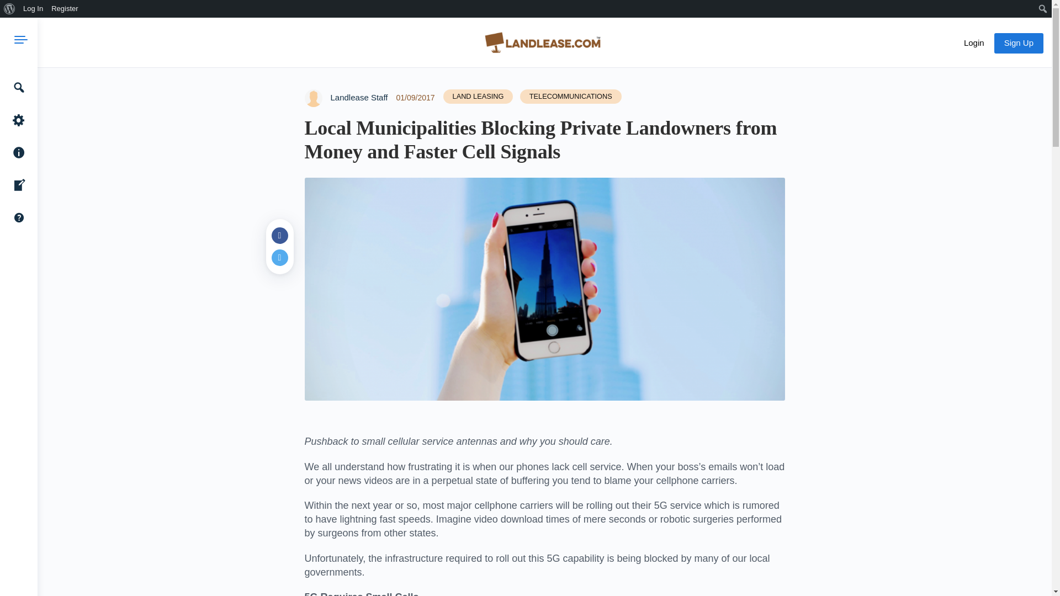 The width and height of the screenshot is (1060, 596). What do you see at coordinates (11, 9) in the screenshot?
I see `Search` at bounding box center [11, 9].